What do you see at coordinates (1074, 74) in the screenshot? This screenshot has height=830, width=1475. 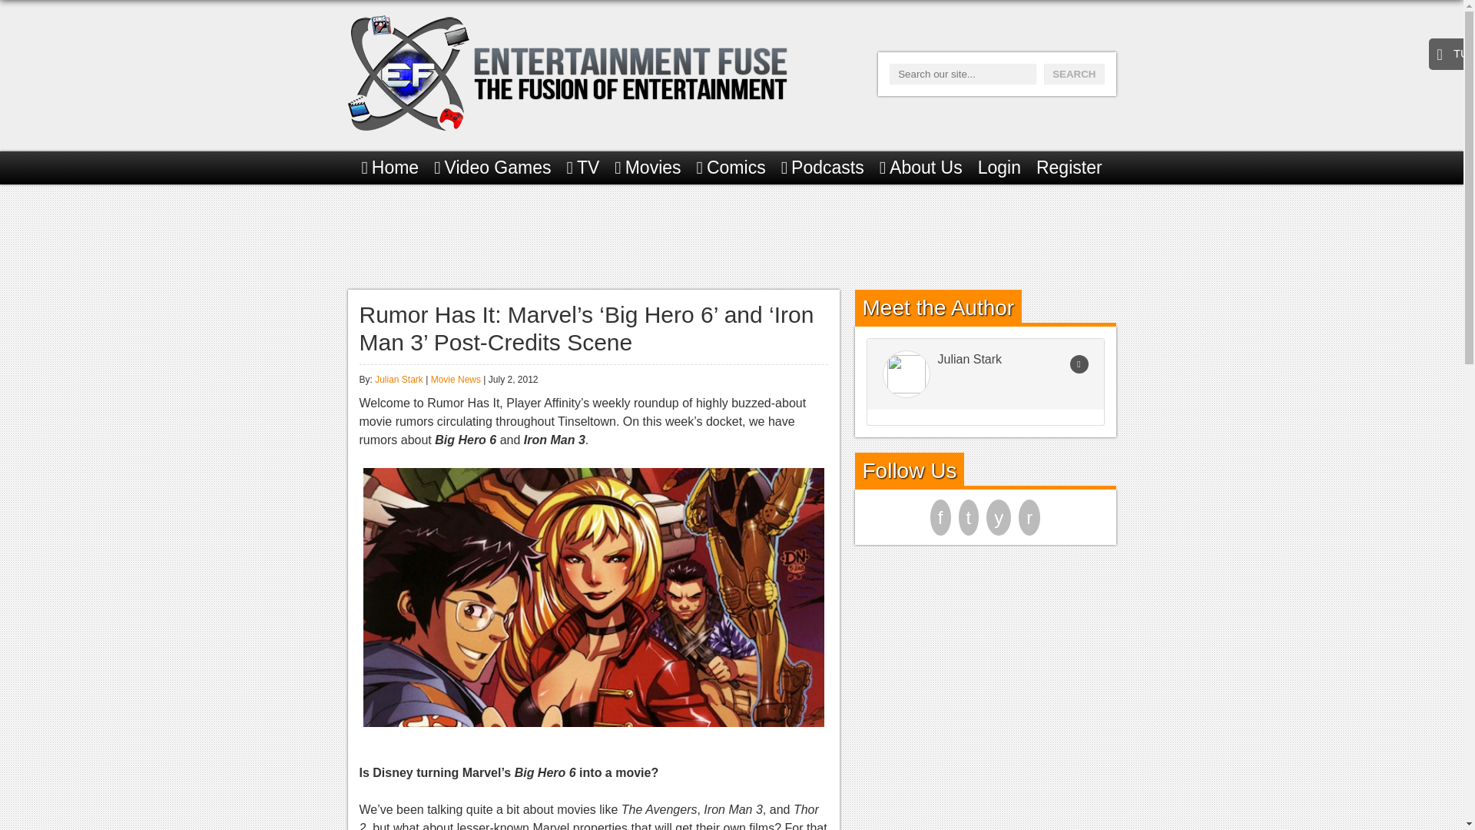 I see `Search` at bounding box center [1074, 74].